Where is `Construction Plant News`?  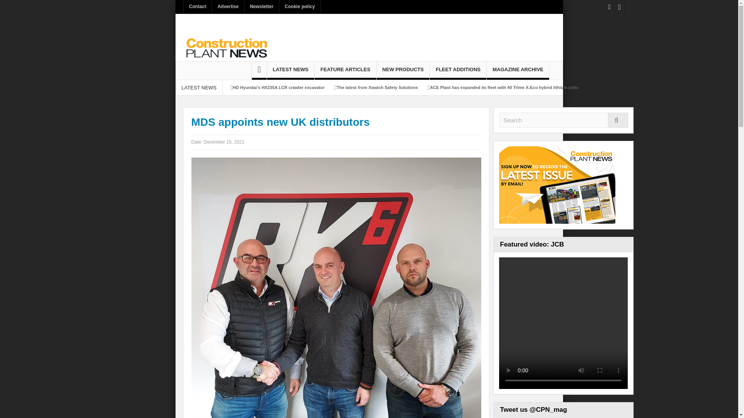
Construction Plant News is located at coordinates (226, 47).